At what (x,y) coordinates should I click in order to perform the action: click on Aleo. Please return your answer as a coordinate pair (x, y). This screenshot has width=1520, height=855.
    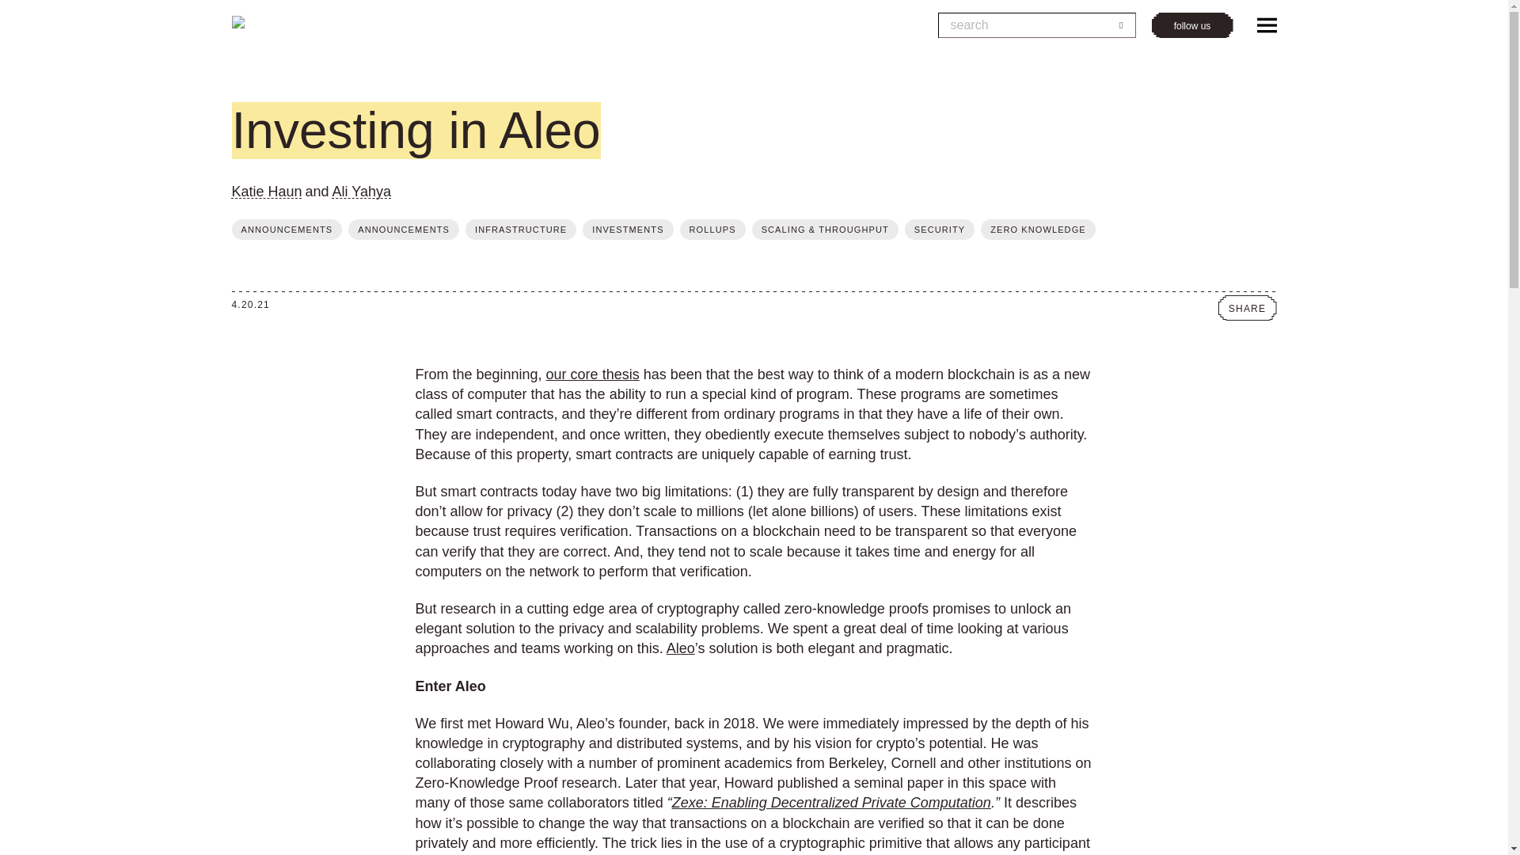
    Looking at the image, I should click on (681, 648).